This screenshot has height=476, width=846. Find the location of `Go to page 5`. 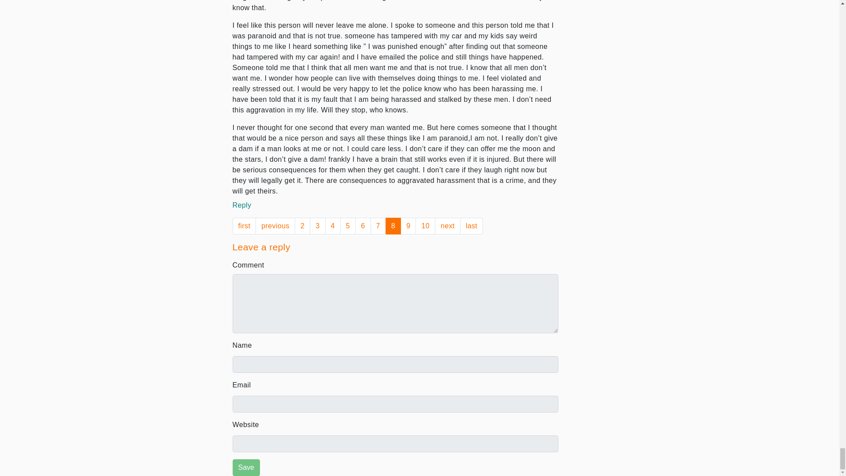

Go to page 5 is located at coordinates (347, 226).